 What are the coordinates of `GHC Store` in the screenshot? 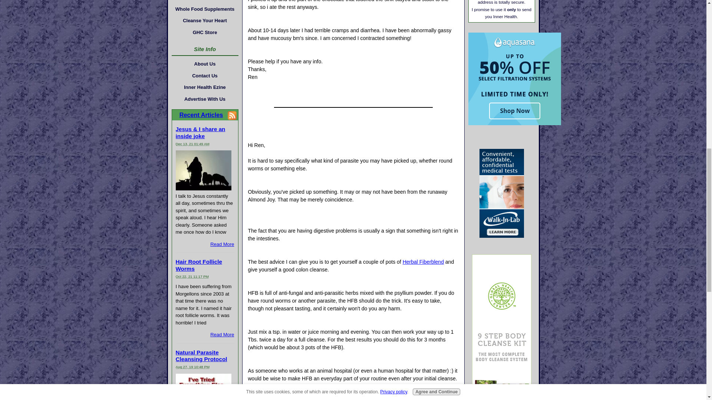 It's located at (205, 32).